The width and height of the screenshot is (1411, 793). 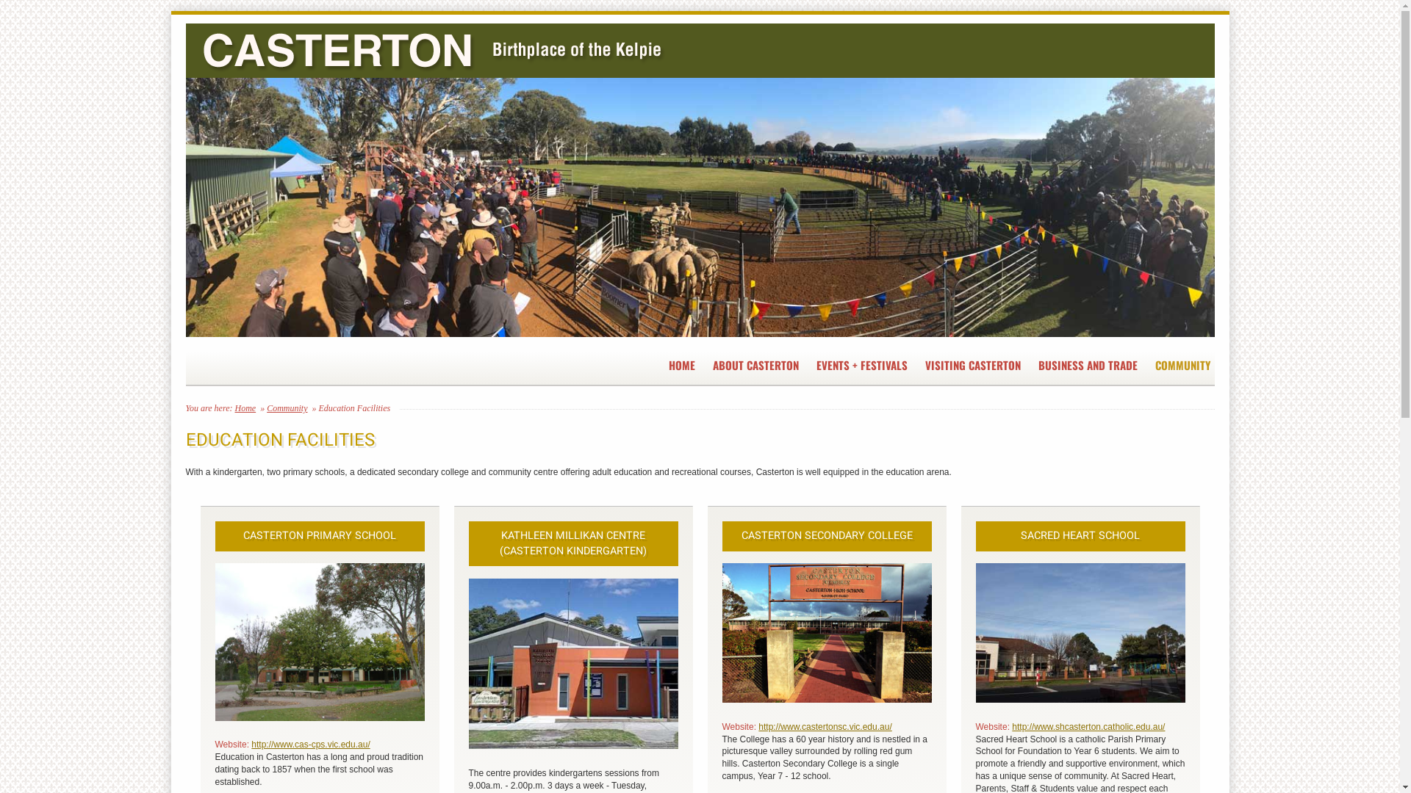 I want to click on Home, so click(x=245, y=408).